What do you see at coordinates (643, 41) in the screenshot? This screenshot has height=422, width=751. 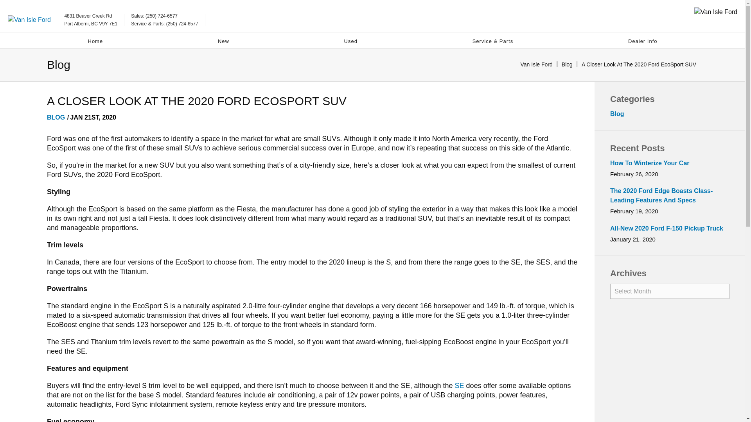 I see `Dealer Info` at bounding box center [643, 41].